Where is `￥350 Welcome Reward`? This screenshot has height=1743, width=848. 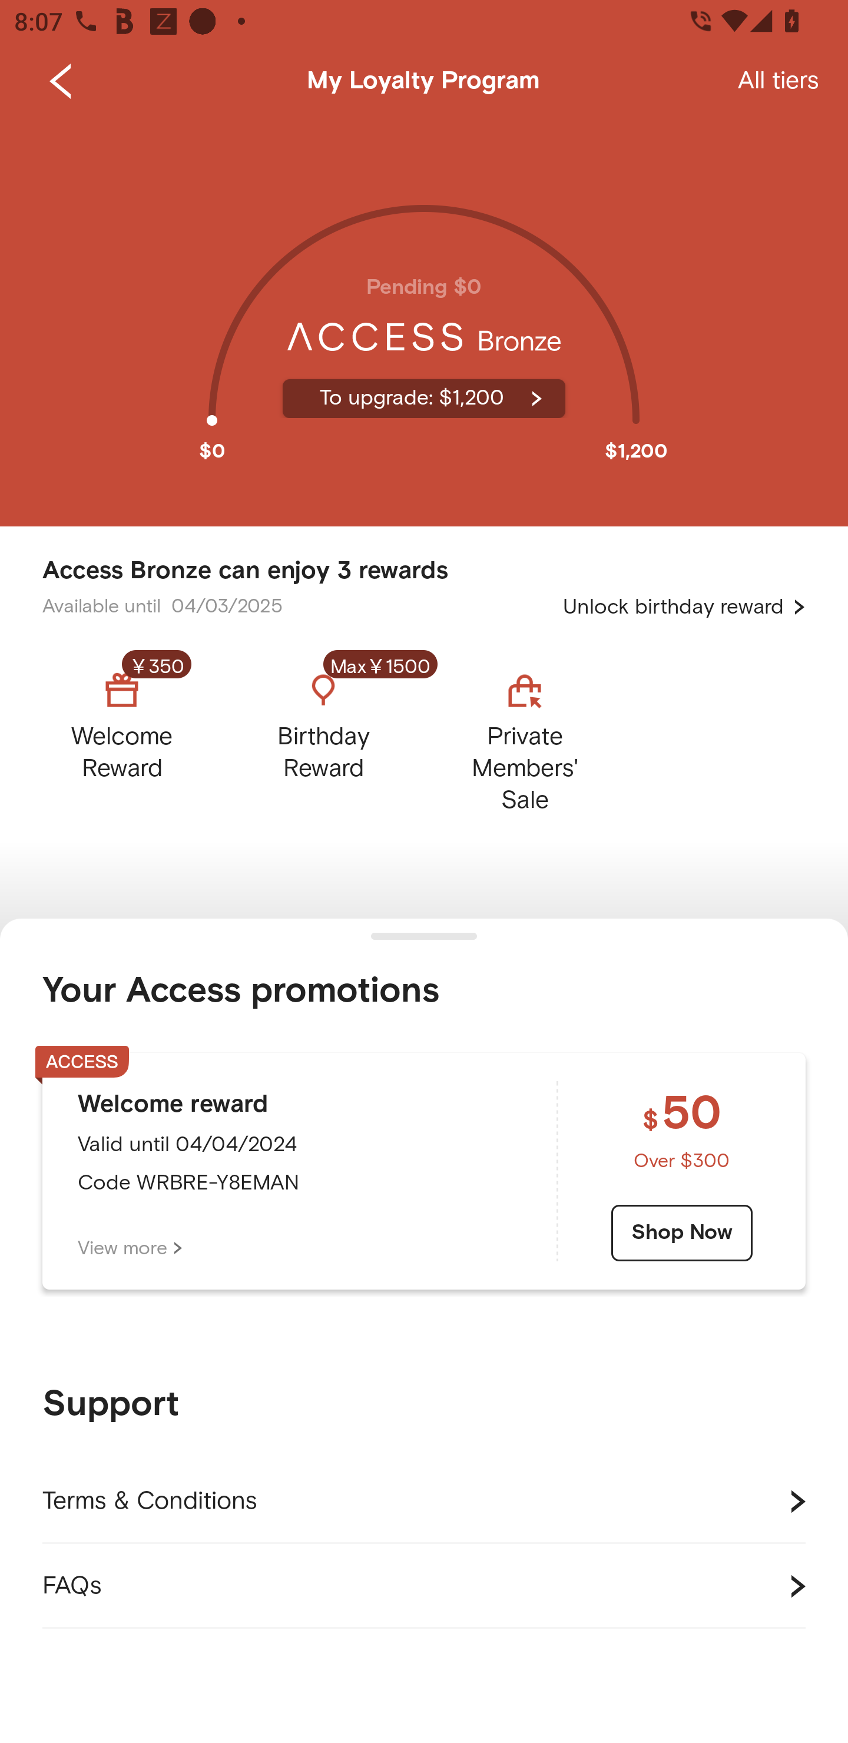
￥350 Welcome Reward is located at coordinates (139, 737).